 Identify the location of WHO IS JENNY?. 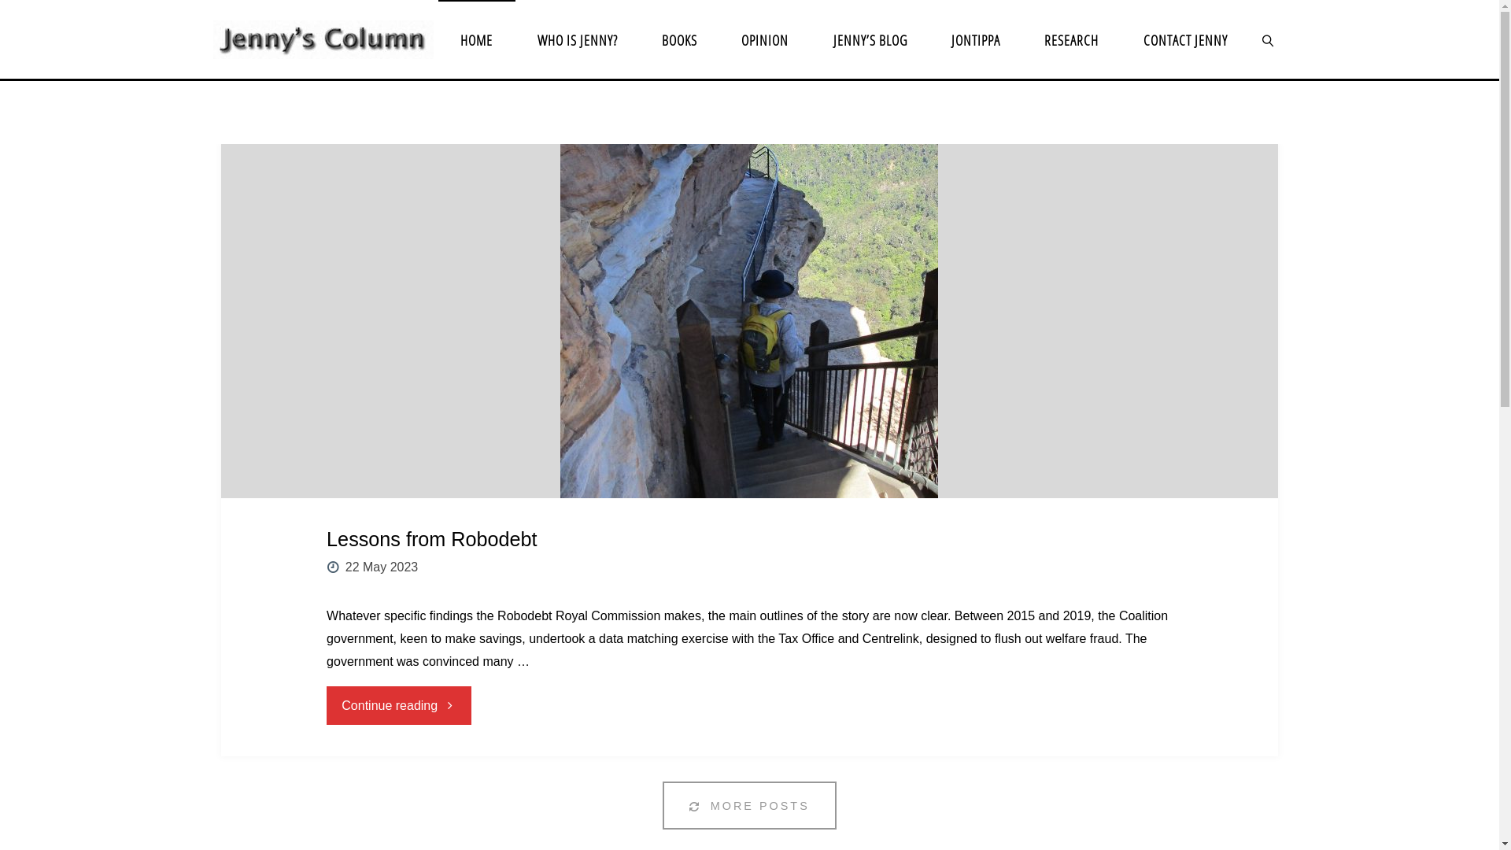
(578, 39).